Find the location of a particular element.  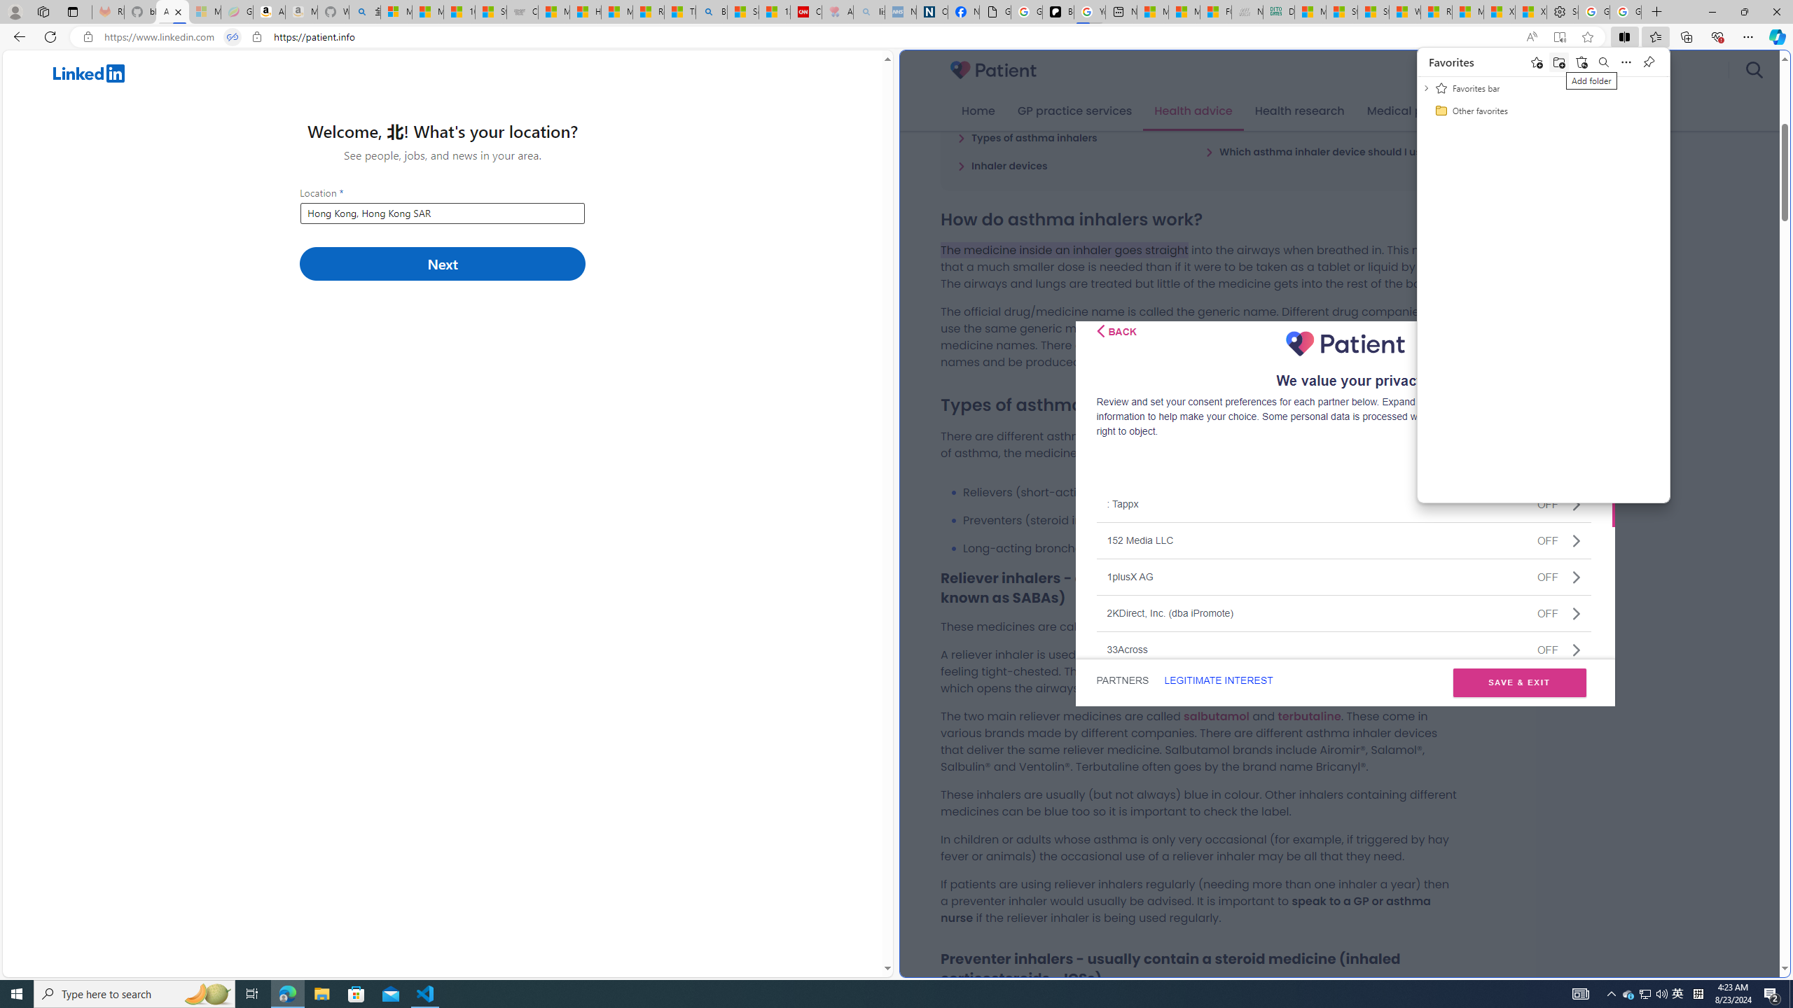

Pin favorites is located at coordinates (1649, 62).